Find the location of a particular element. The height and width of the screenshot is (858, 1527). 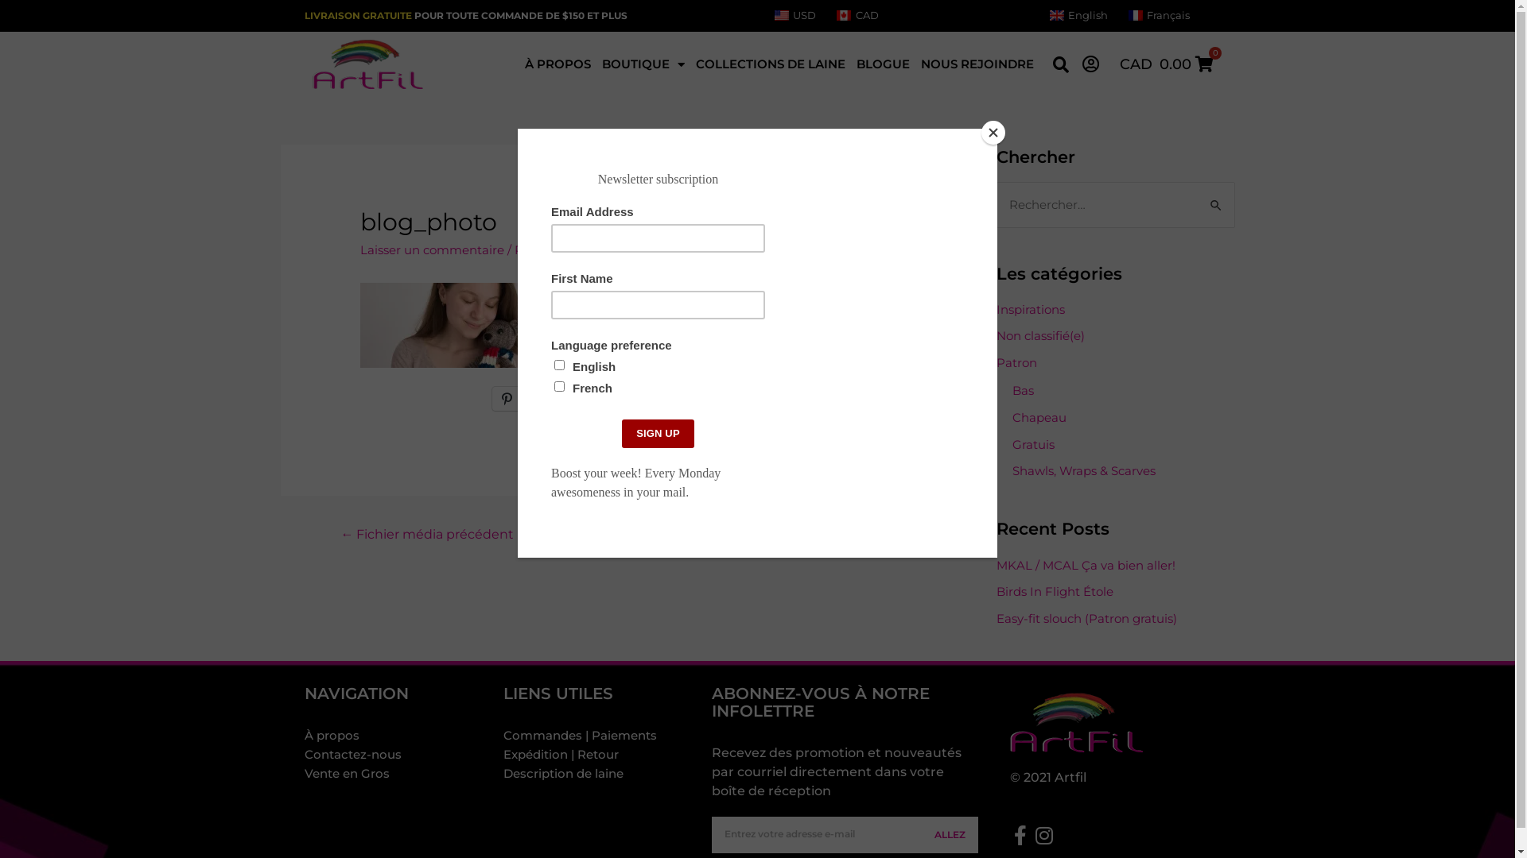

mar_nadia@yahoo.ca is located at coordinates (604, 249).